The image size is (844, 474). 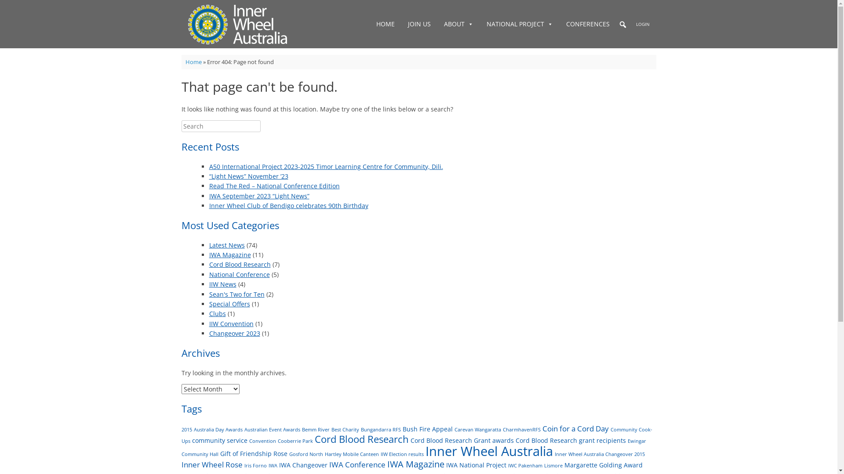 I want to click on ABOUT, so click(x=458, y=24).